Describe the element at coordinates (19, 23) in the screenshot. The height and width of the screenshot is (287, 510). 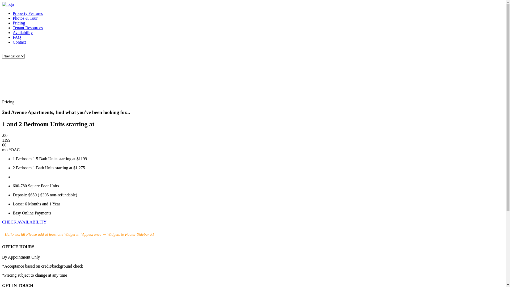
I see `Pricing` at that location.